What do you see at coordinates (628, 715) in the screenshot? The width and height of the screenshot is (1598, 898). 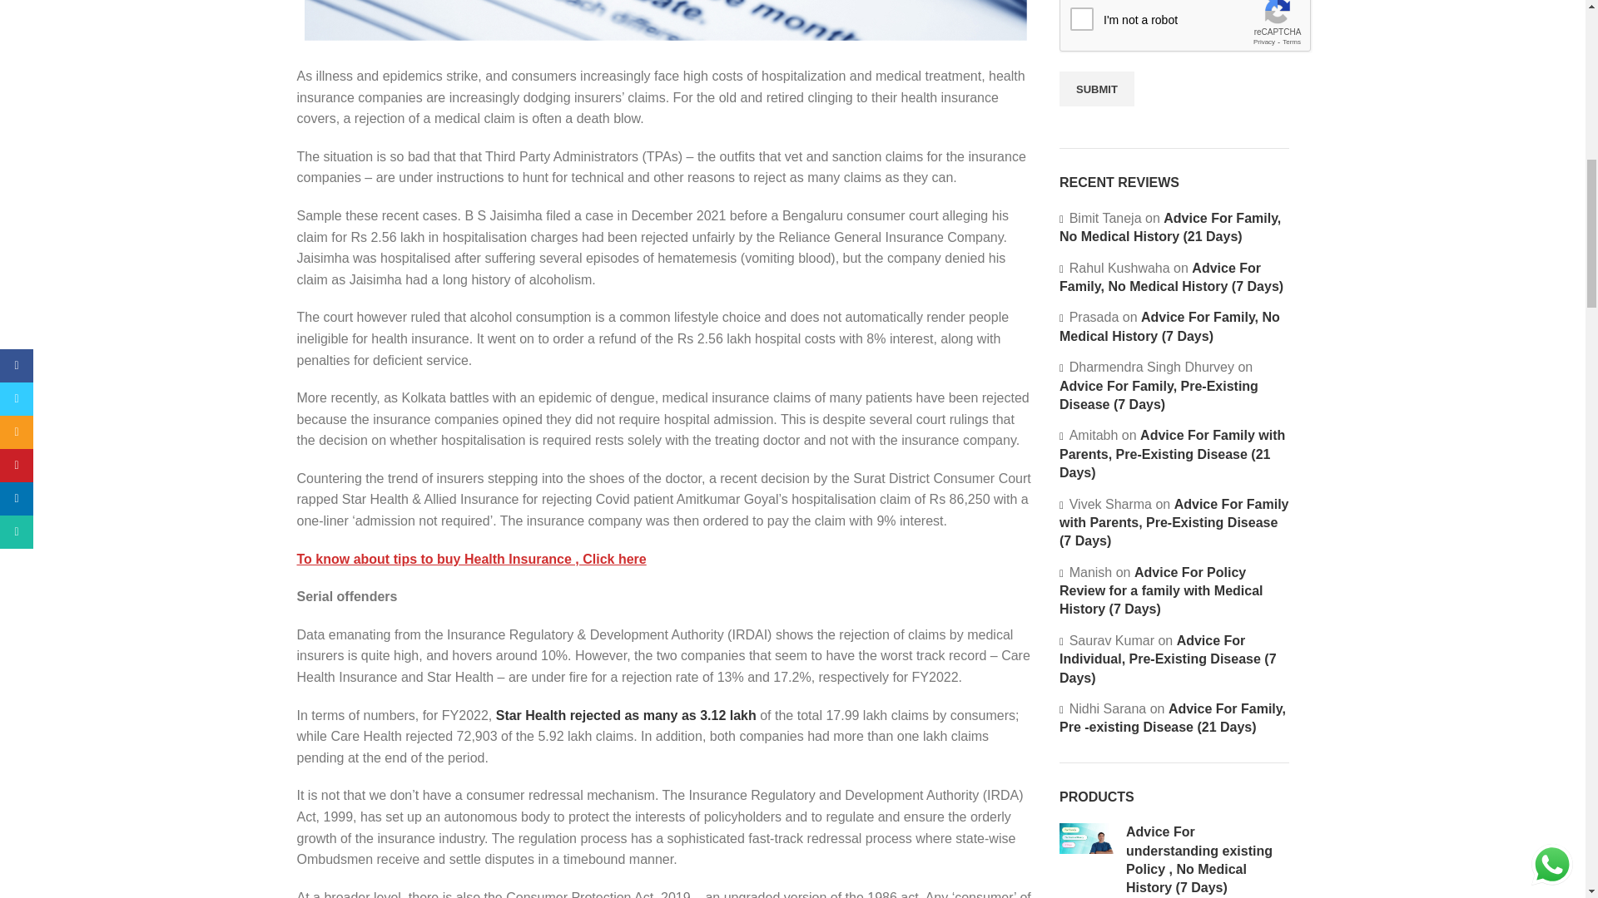 I see `Star Health rejected as many as 3.12 lakh` at bounding box center [628, 715].